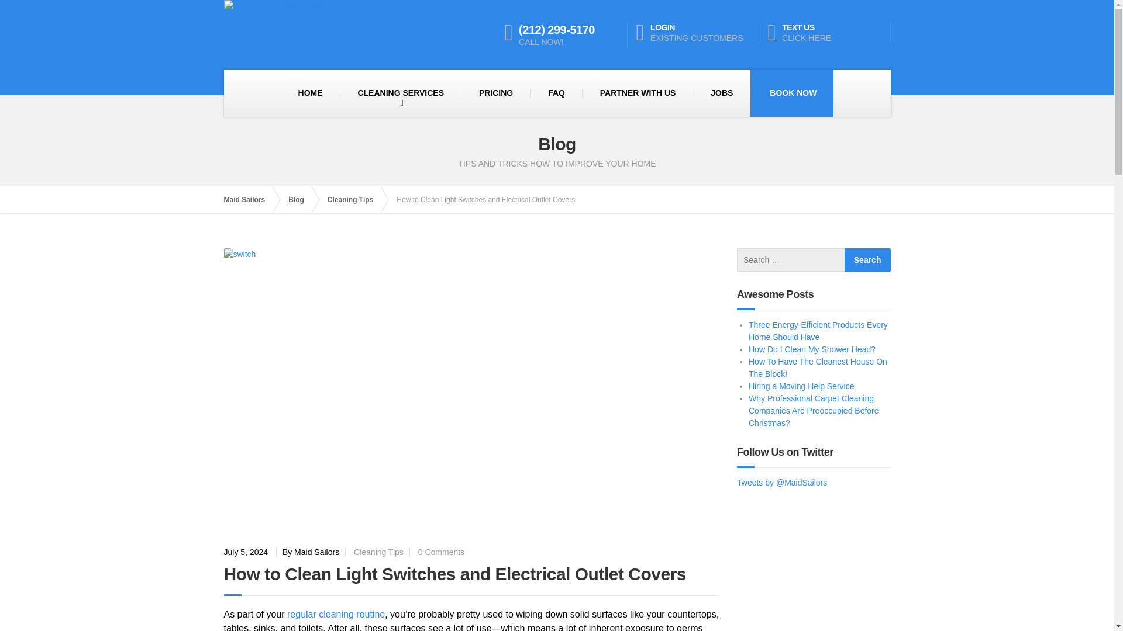  What do you see at coordinates (867, 260) in the screenshot?
I see `Blog` at bounding box center [867, 260].